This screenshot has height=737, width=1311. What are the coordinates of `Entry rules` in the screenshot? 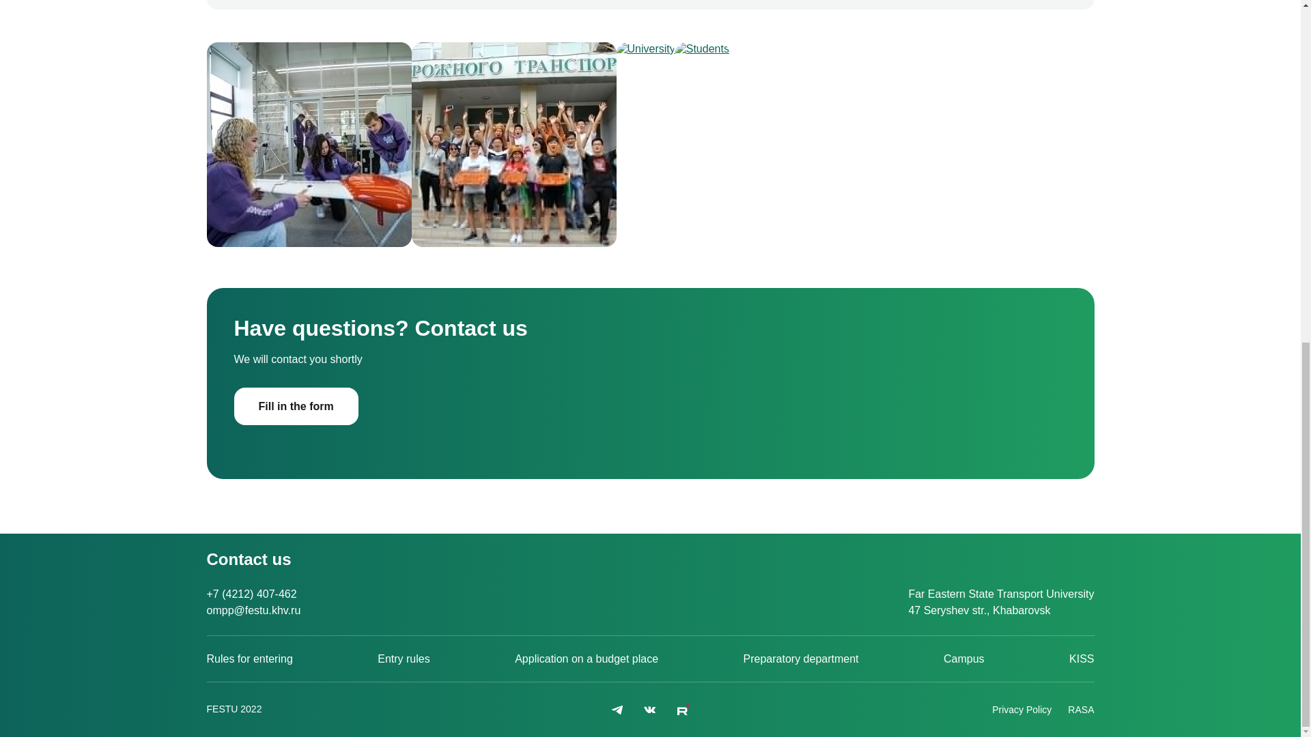 It's located at (403, 659).